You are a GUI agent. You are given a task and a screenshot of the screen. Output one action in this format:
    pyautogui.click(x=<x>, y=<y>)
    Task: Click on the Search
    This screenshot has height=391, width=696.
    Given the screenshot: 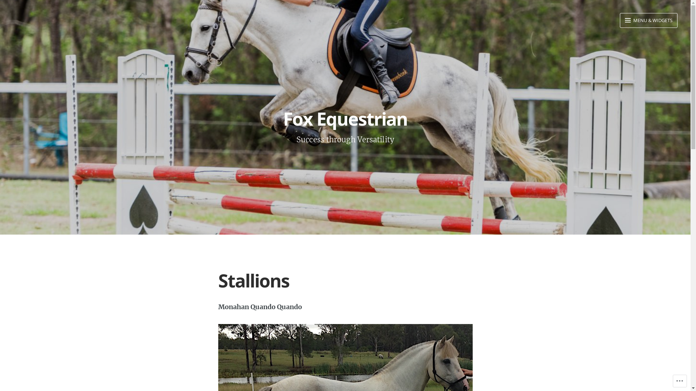 What is the action you would take?
    pyautogui.click(x=14, y=7)
    